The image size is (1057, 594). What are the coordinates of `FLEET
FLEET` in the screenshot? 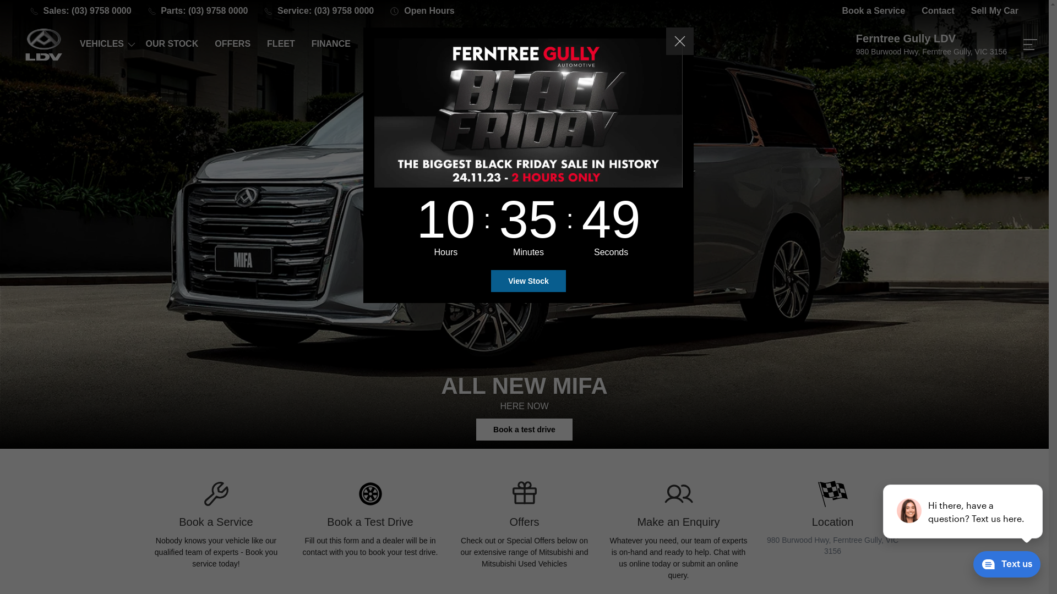 It's located at (281, 44).